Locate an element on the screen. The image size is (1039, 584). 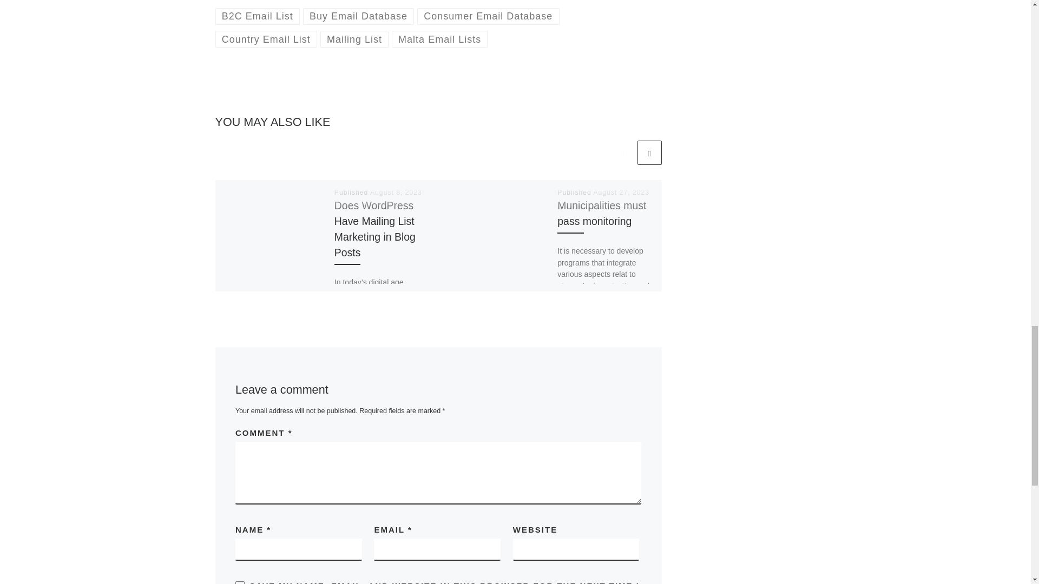
Malta Email Lists is located at coordinates (439, 39).